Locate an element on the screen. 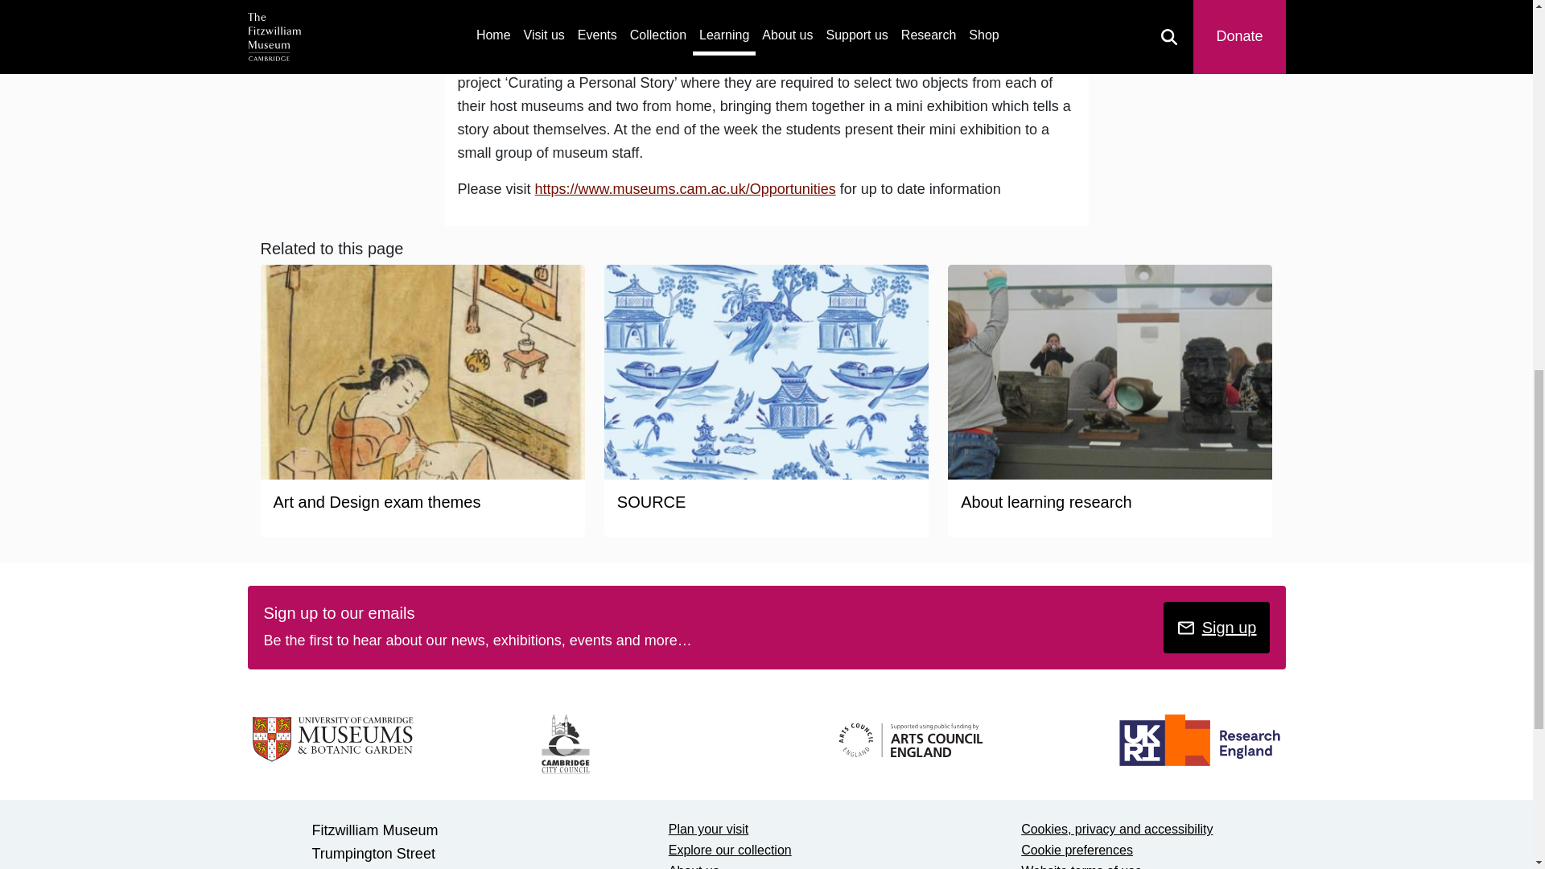  Cookie preferences is located at coordinates (1077, 850).